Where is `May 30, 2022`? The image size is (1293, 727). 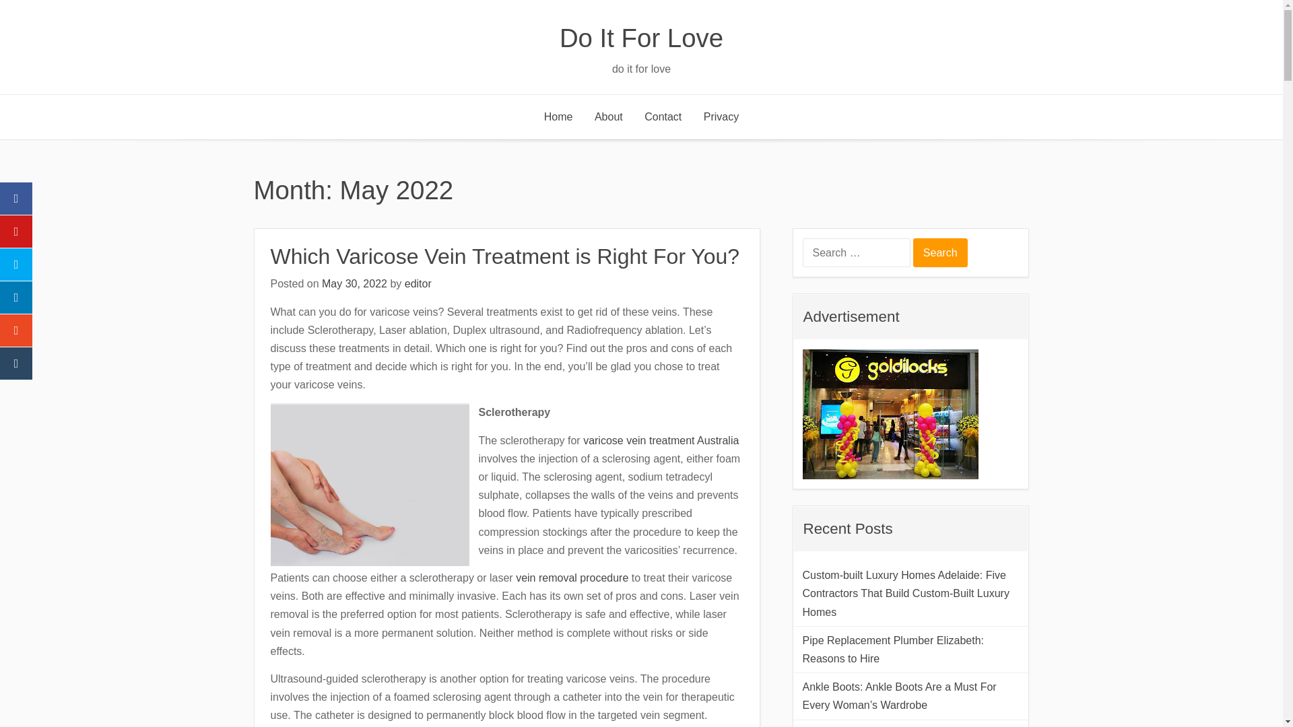 May 30, 2022 is located at coordinates (354, 283).